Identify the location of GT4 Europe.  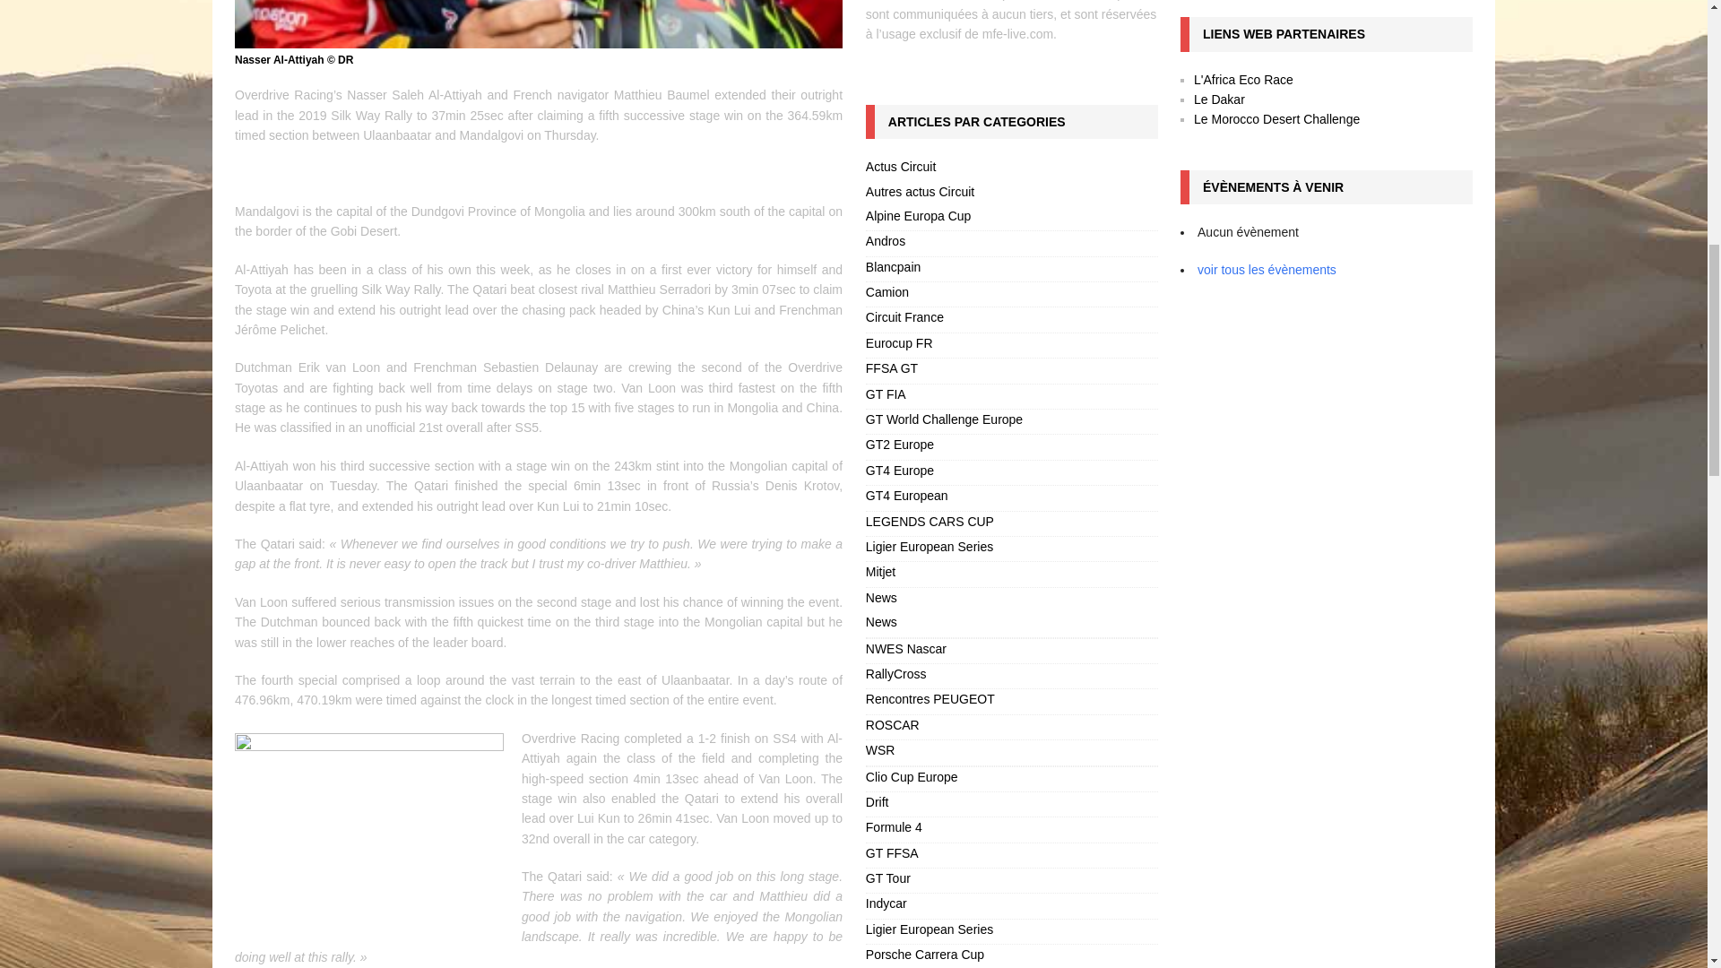
(1011, 473).